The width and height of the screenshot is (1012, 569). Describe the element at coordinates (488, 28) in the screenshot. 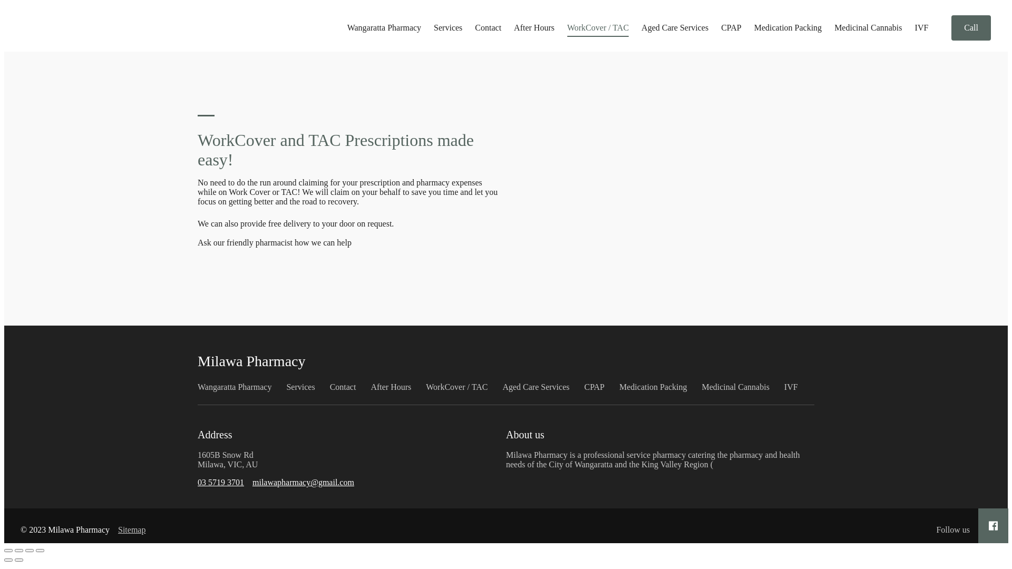

I see `Contact` at that location.